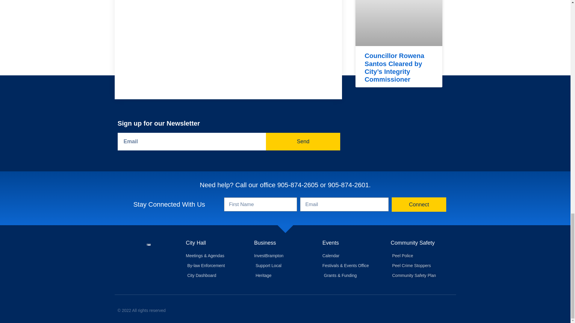 The width and height of the screenshot is (575, 323). What do you see at coordinates (285, 265) in the screenshot?
I see `Support Local` at bounding box center [285, 265].